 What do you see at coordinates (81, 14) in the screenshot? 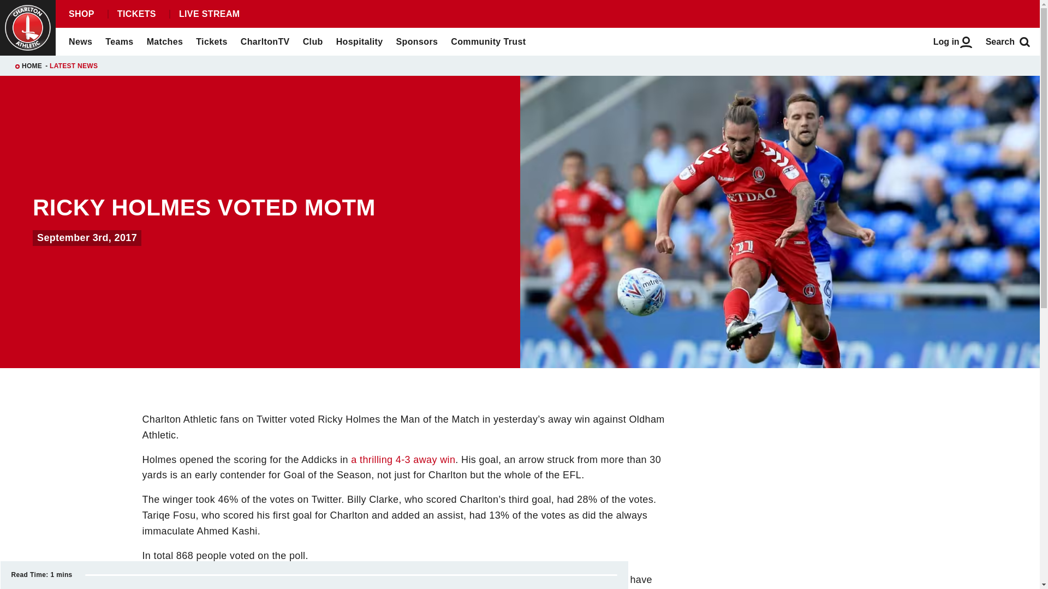
I see `SHOP` at bounding box center [81, 14].